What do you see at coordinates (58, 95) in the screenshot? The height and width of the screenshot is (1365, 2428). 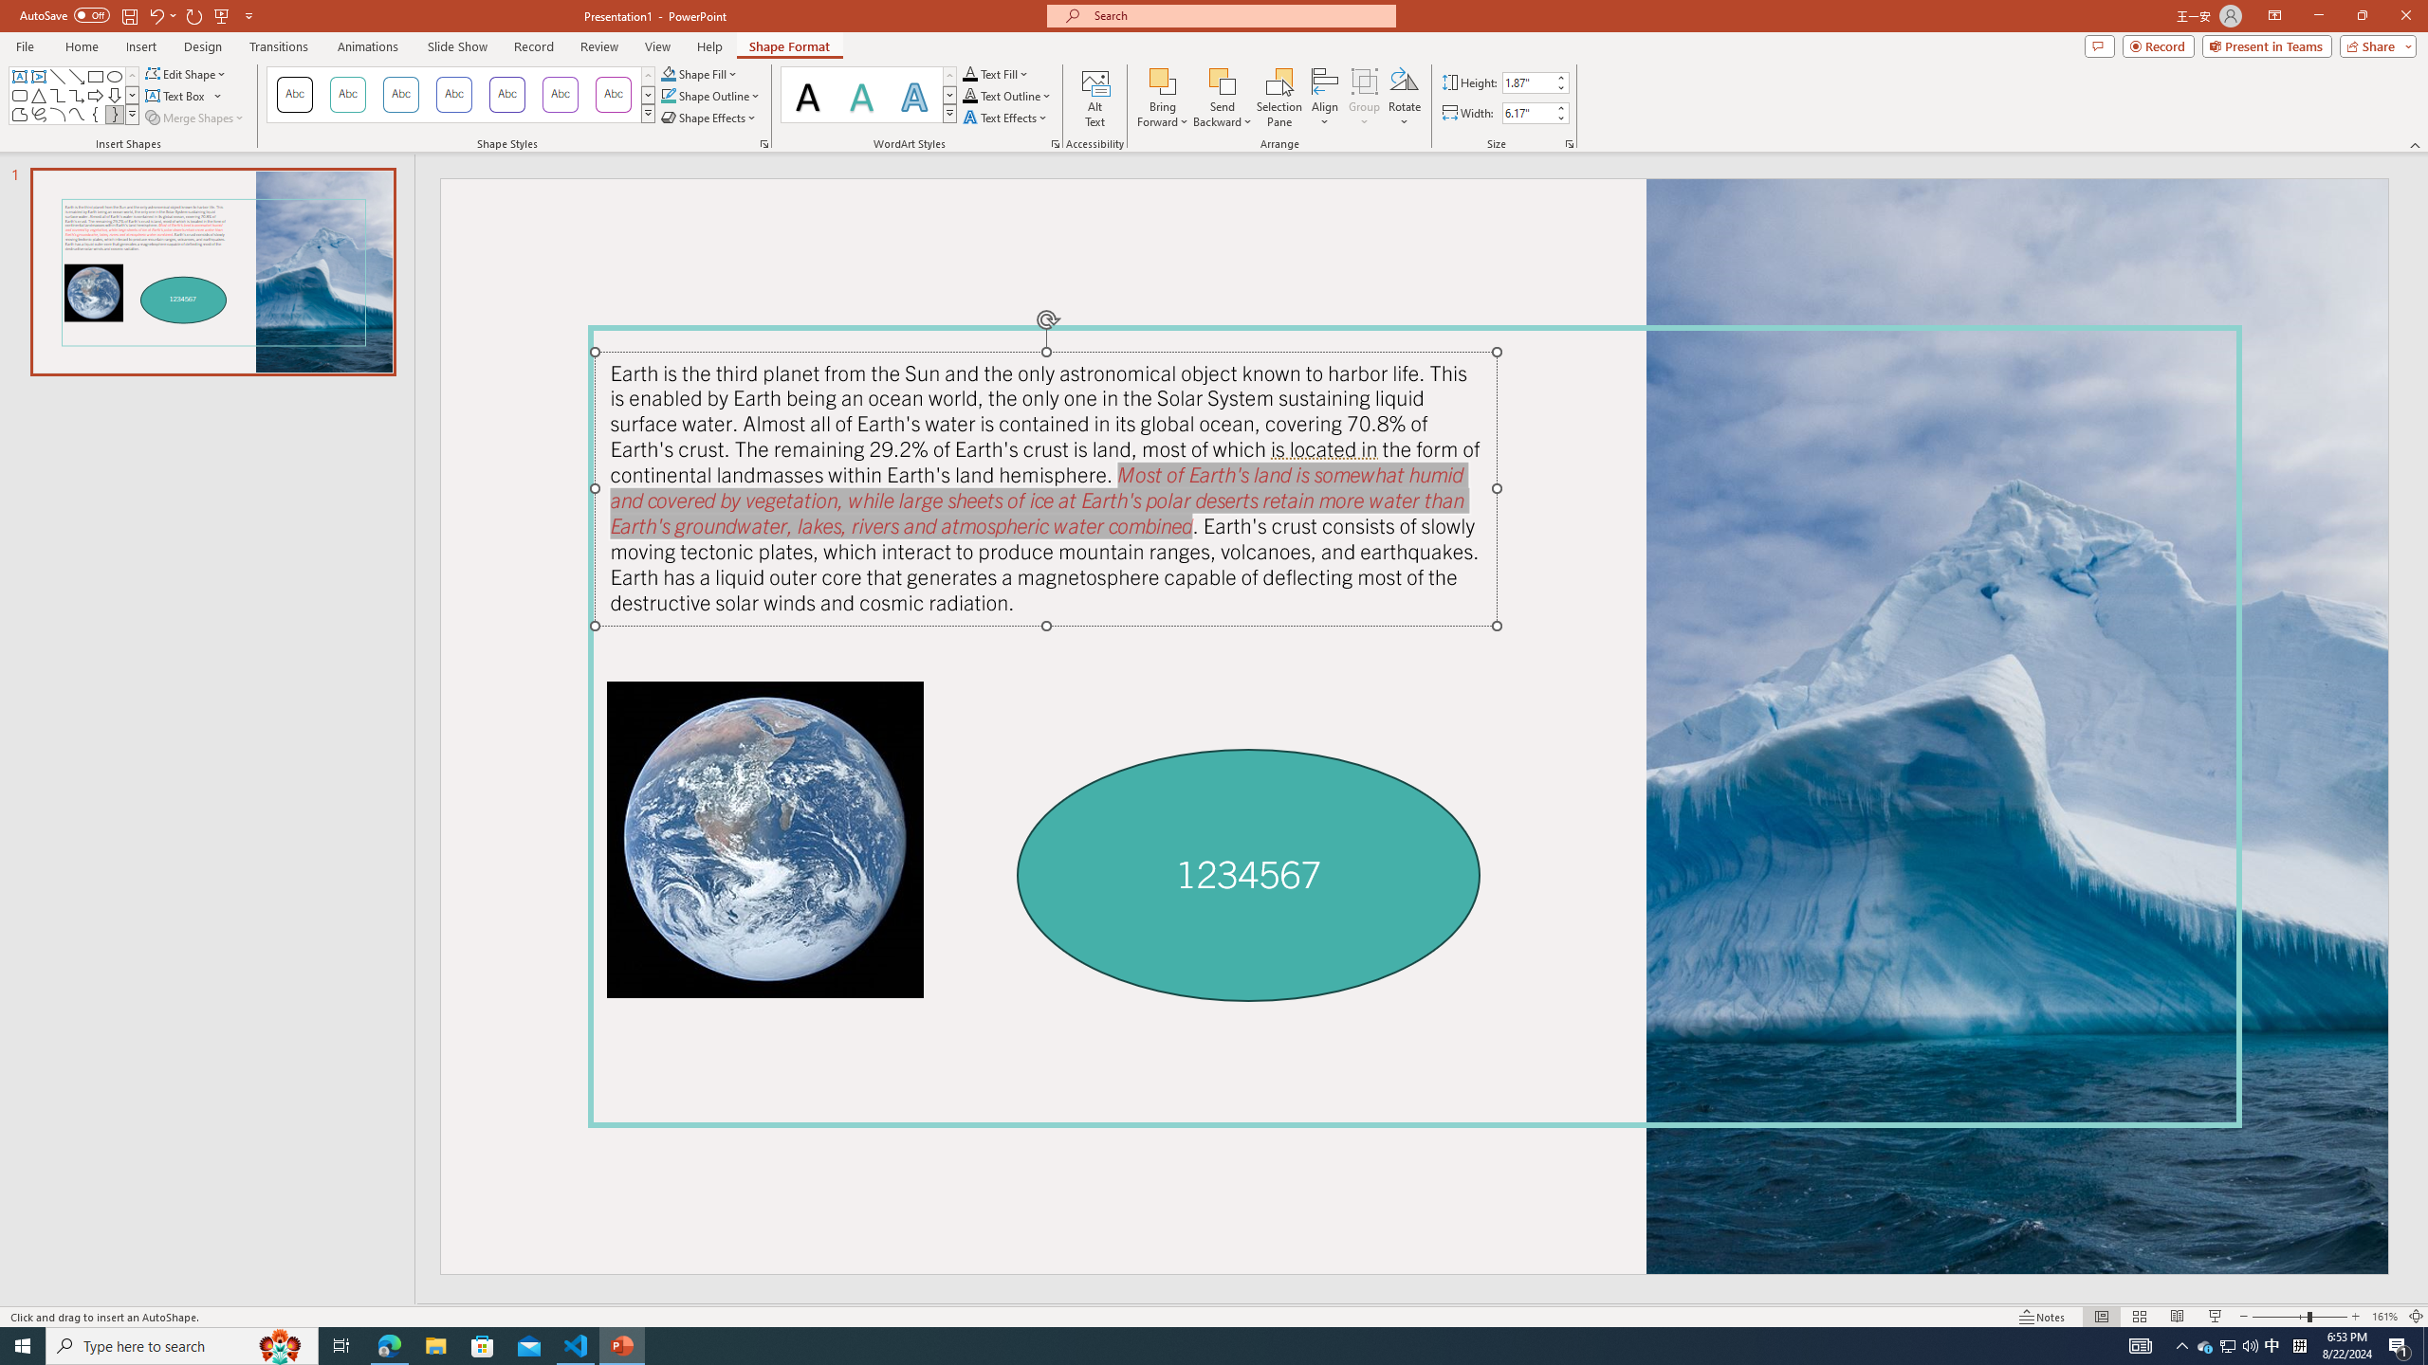 I see `Connector: Elbow` at bounding box center [58, 95].